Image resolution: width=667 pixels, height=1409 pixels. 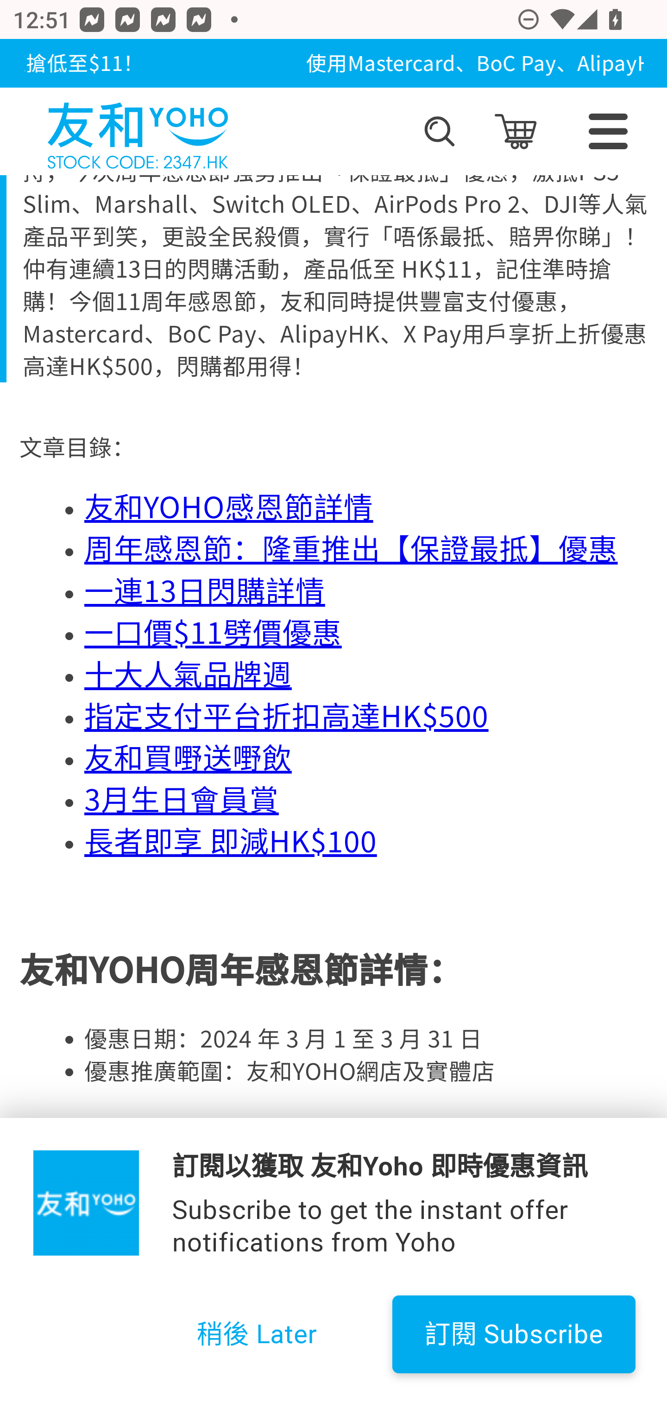 What do you see at coordinates (182, 800) in the screenshot?
I see `3月生日會員賞` at bounding box center [182, 800].